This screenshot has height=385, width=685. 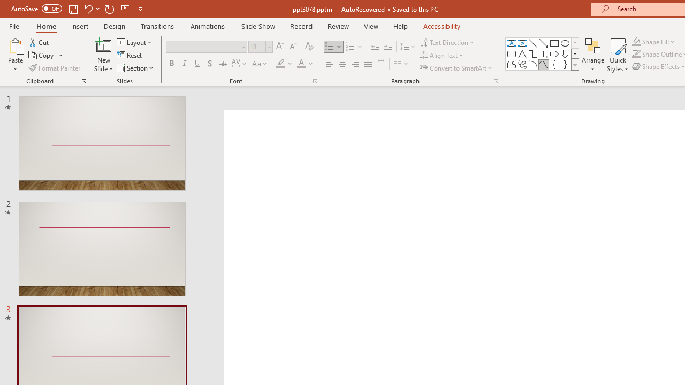 What do you see at coordinates (565, 64) in the screenshot?
I see `Right Brace` at bounding box center [565, 64].